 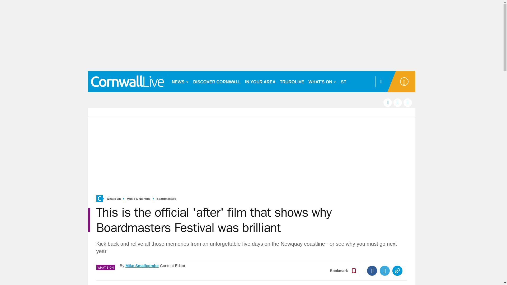 What do you see at coordinates (354, 81) in the screenshot?
I see `ST AUSTELL` at bounding box center [354, 81].